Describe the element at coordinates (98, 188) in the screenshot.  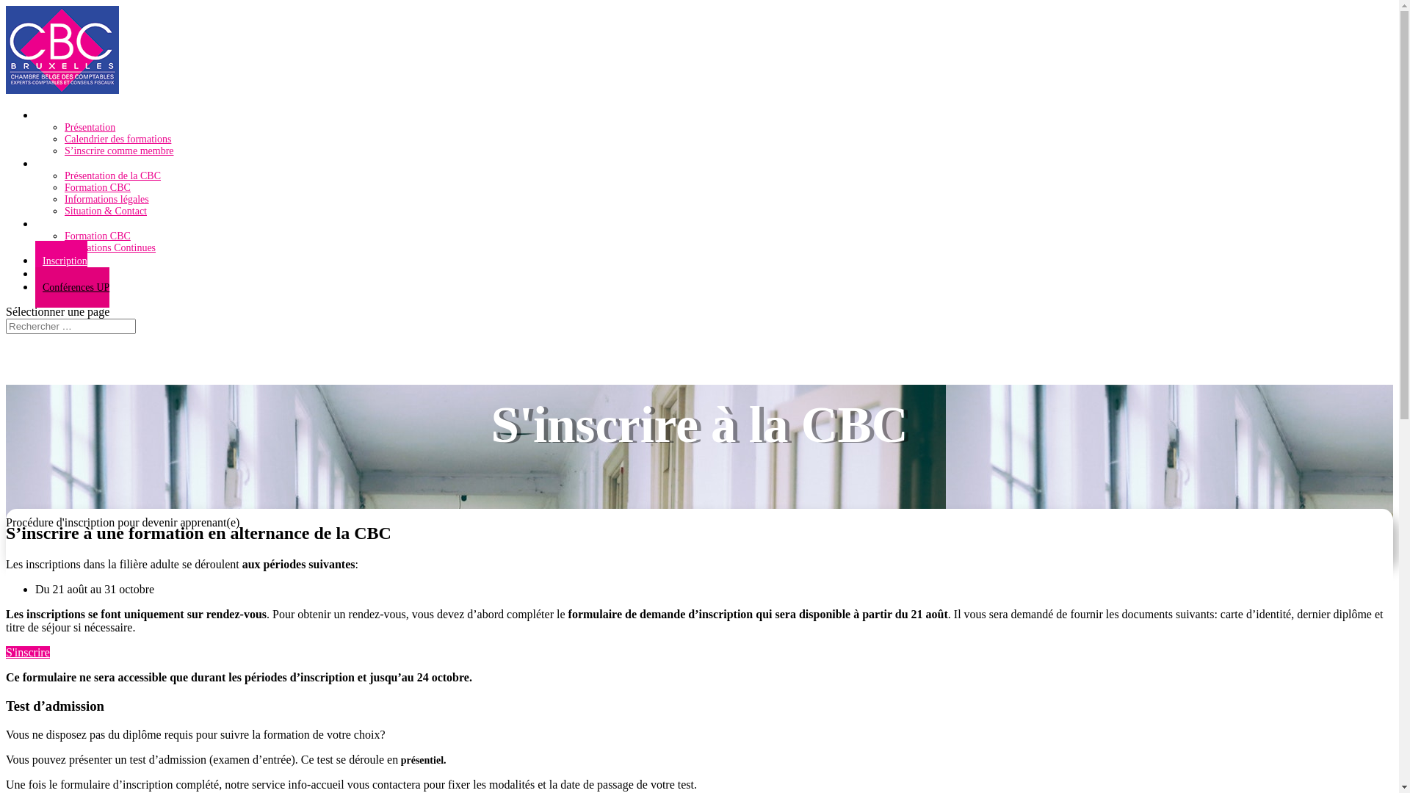
I see `Formation CBC` at that location.